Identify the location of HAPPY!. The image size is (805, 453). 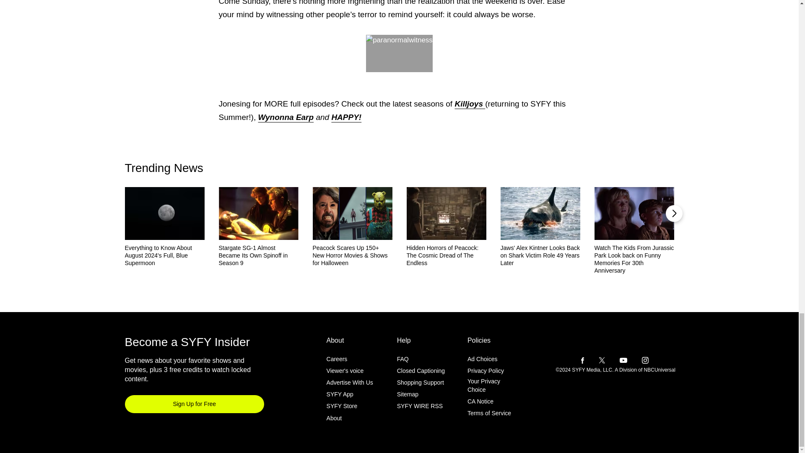
(346, 117).